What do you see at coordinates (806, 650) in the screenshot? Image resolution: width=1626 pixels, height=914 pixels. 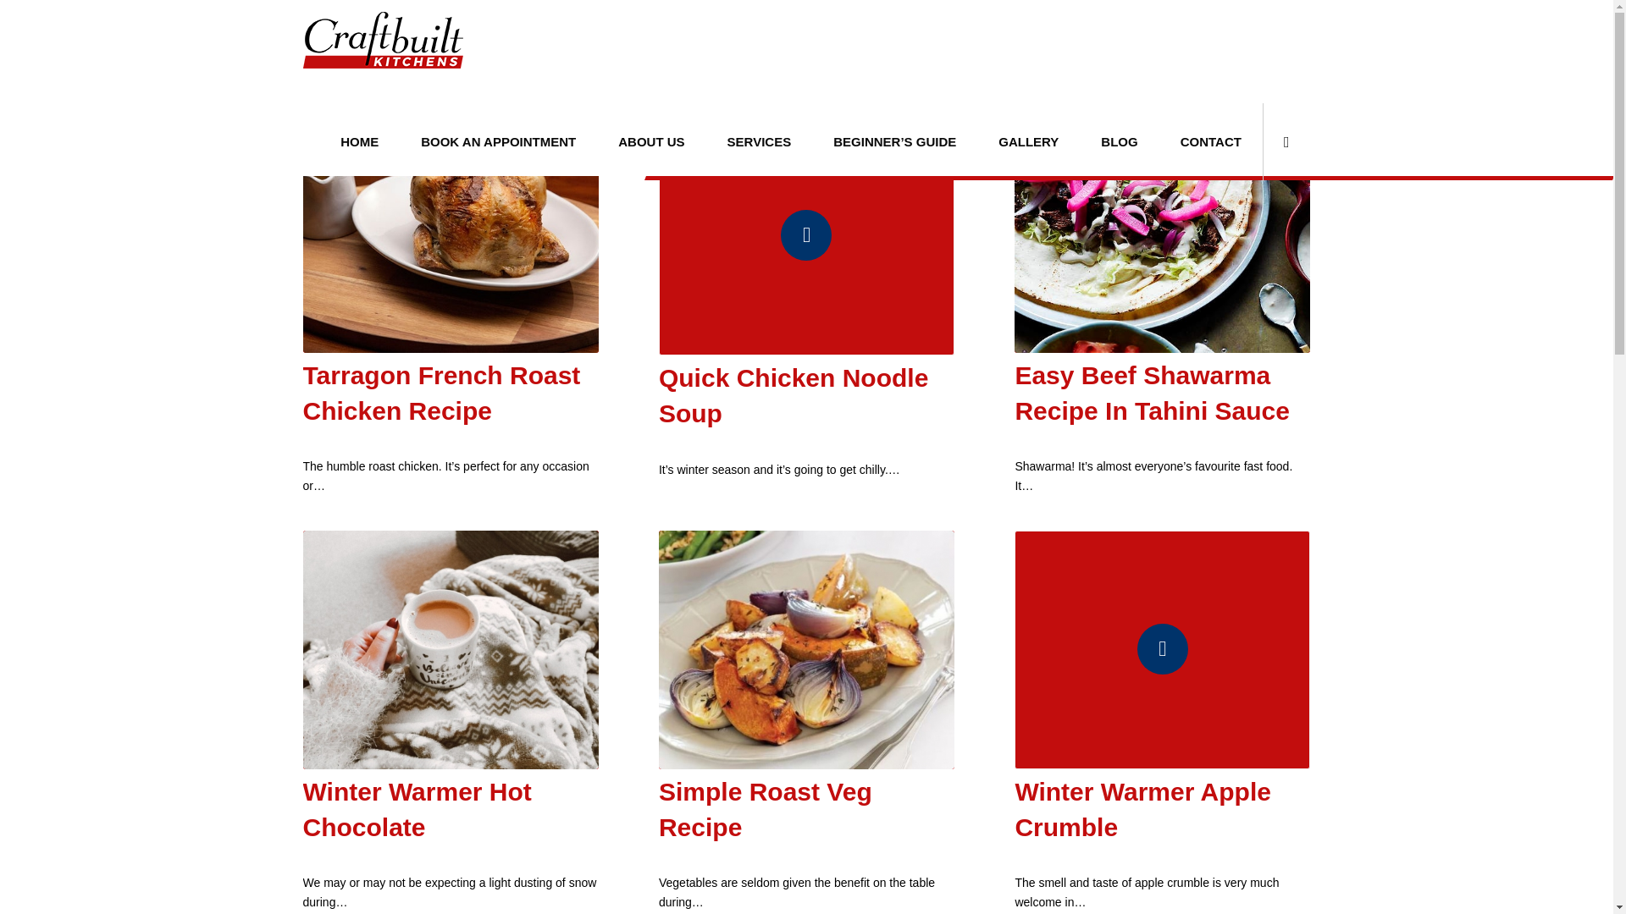 I see `Simple Roast Veg Recipe` at bounding box center [806, 650].